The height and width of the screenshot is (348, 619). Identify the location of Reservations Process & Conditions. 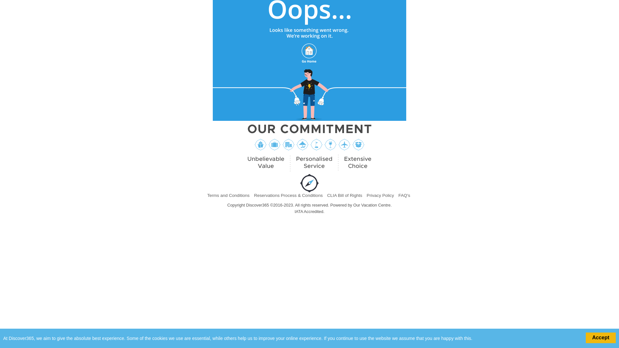
(288, 195).